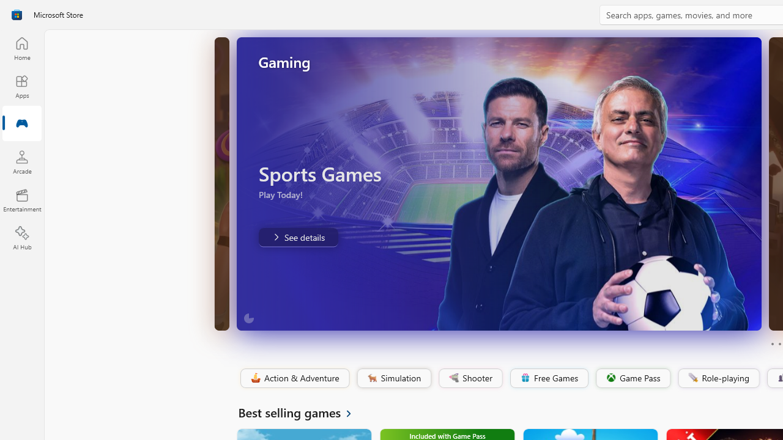  What do you see at coordinates (302, 412) in the screenshot?
I see `See all  Best selling games` at bounding box center [302, 412].